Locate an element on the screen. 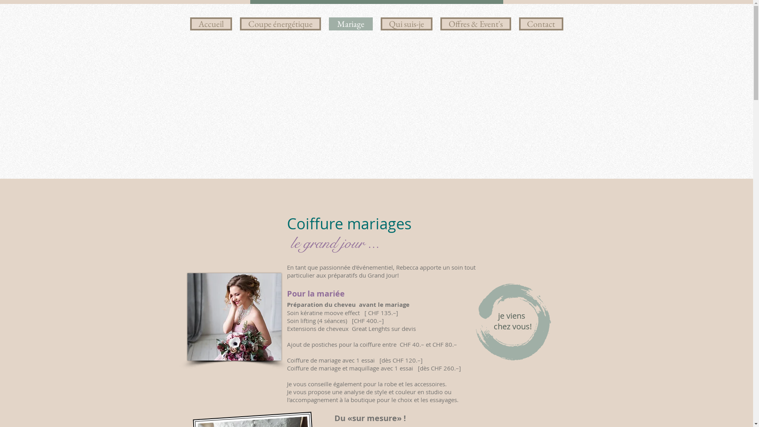 The width and height of the screenshot is (759, 427). Offres & Event's is located at coordinates (476, 24).